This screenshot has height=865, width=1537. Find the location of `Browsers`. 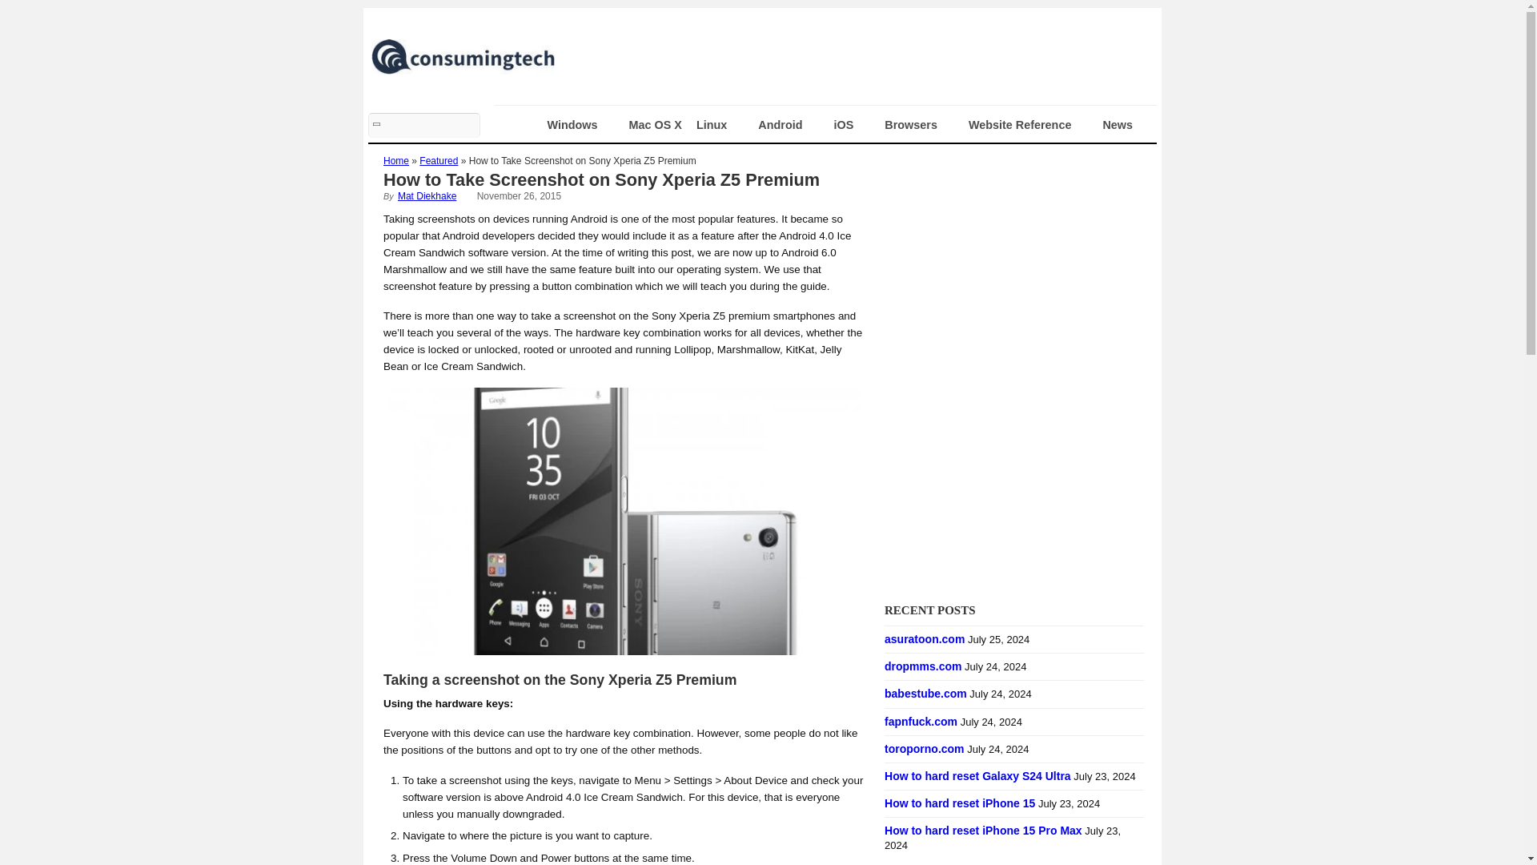

Browsers is located at coordinates (919, 125).